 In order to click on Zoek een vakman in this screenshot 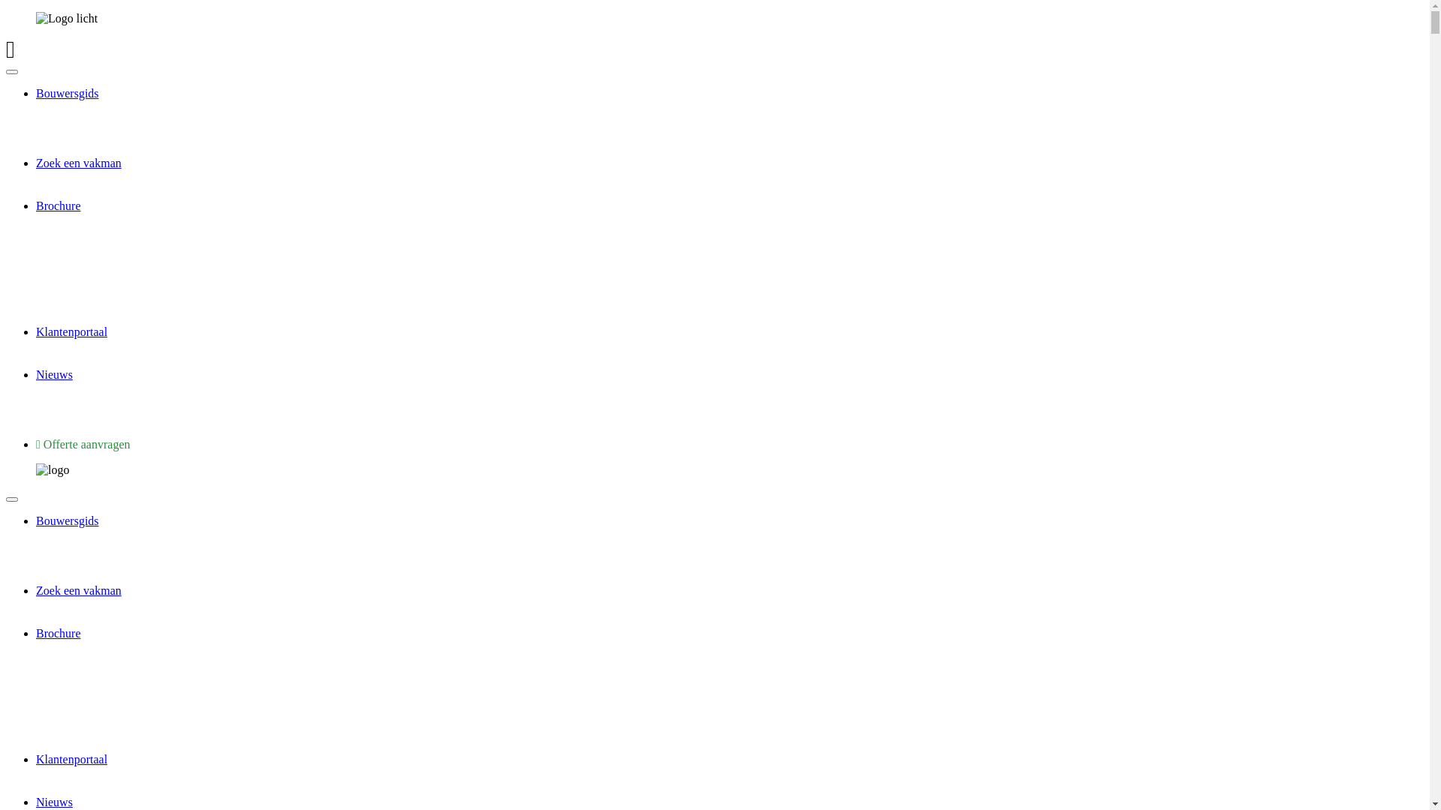, I will do `click(79, 163)`.